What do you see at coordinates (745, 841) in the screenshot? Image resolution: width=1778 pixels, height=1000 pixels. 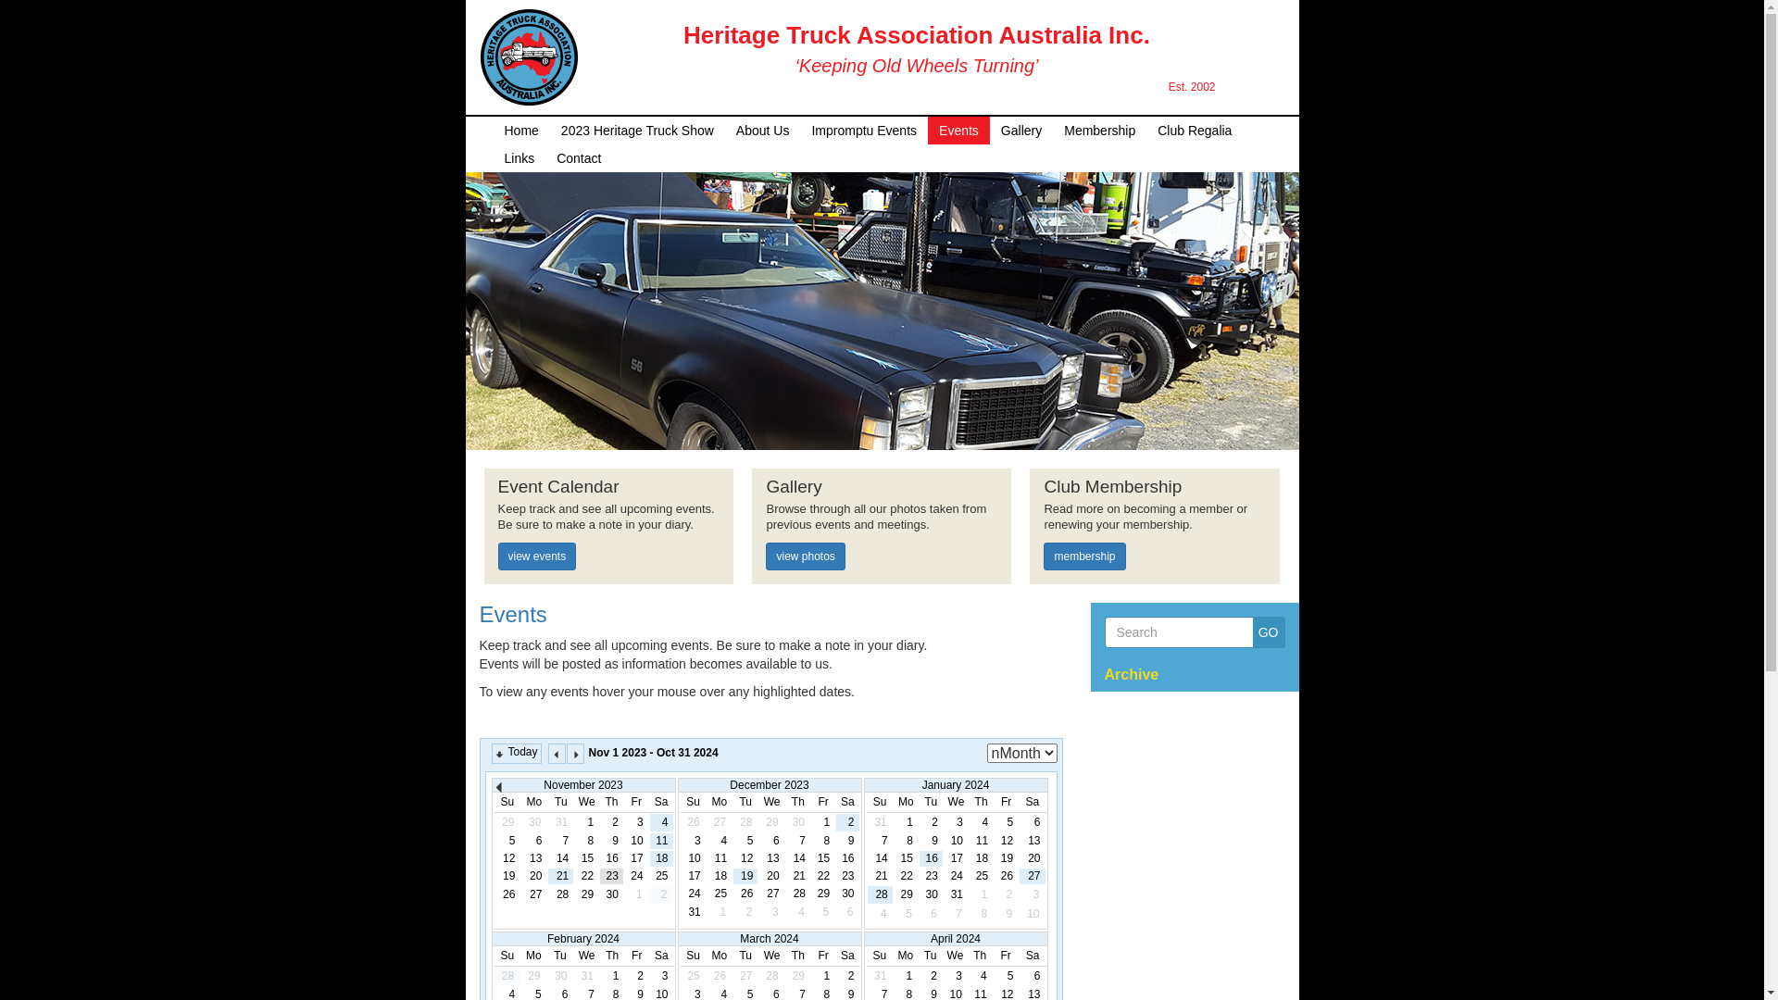 I see `5` at bounding box center [745, 841].